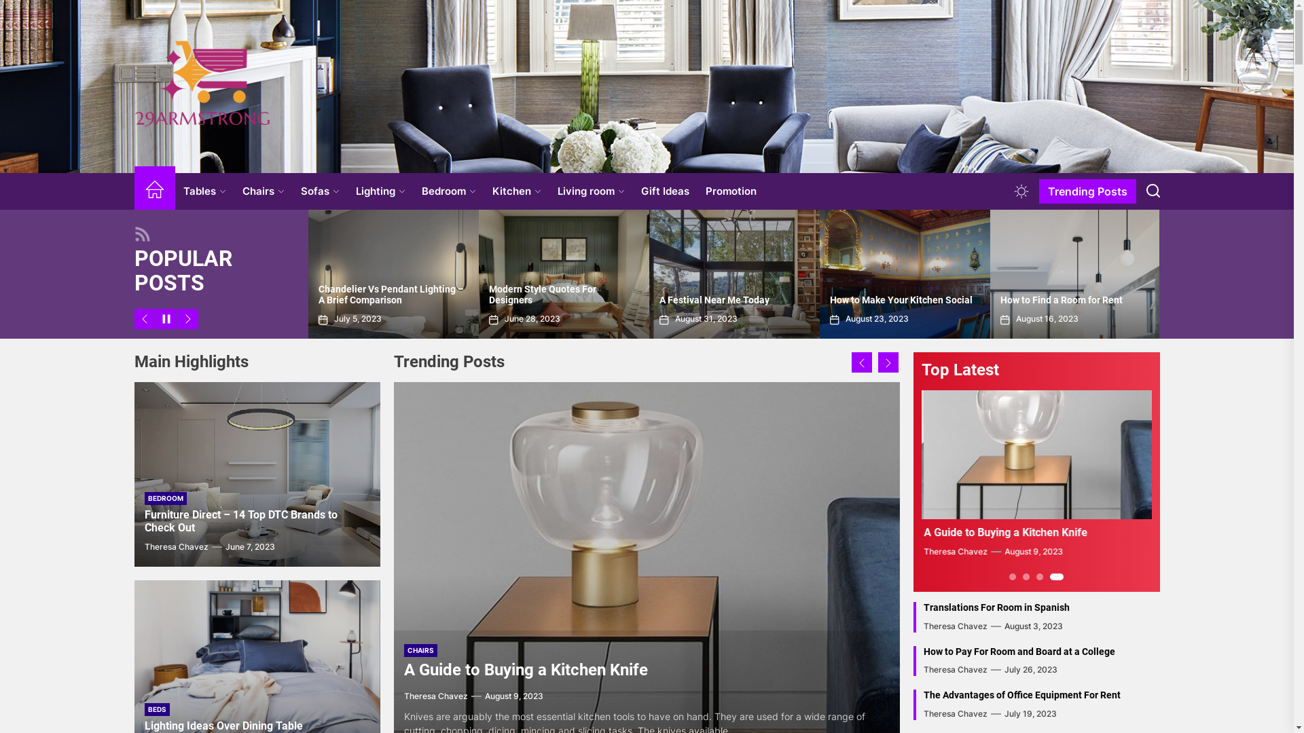  Describe the element at coordinates (1031, 669) in the screenshot. I see `July 26, 2023` at that location.